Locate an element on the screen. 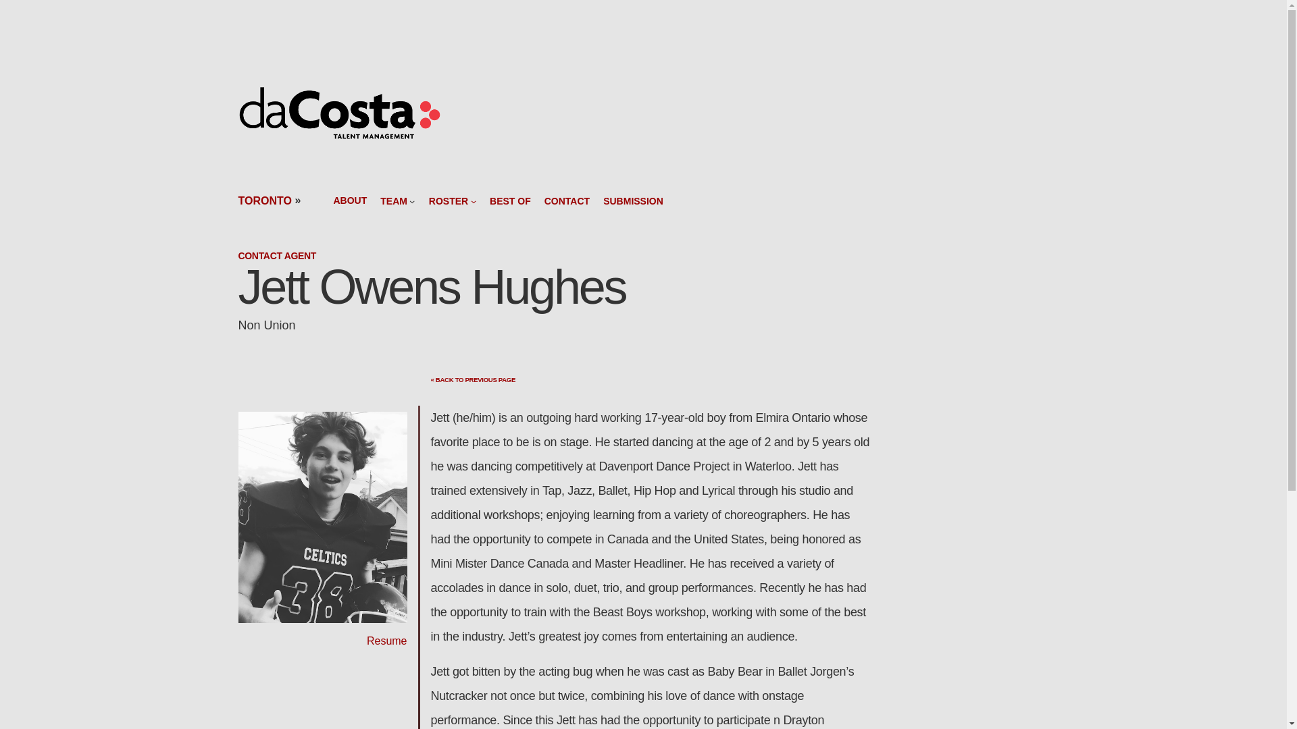 The width and height of the screenshot is (1297, 729). BEST OF is located at coordinates (510, 200).